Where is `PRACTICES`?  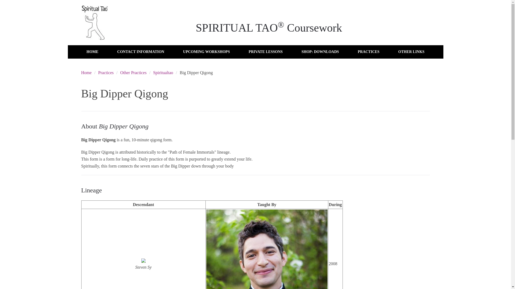 PRACTICES is located at coordinates (369, 52).